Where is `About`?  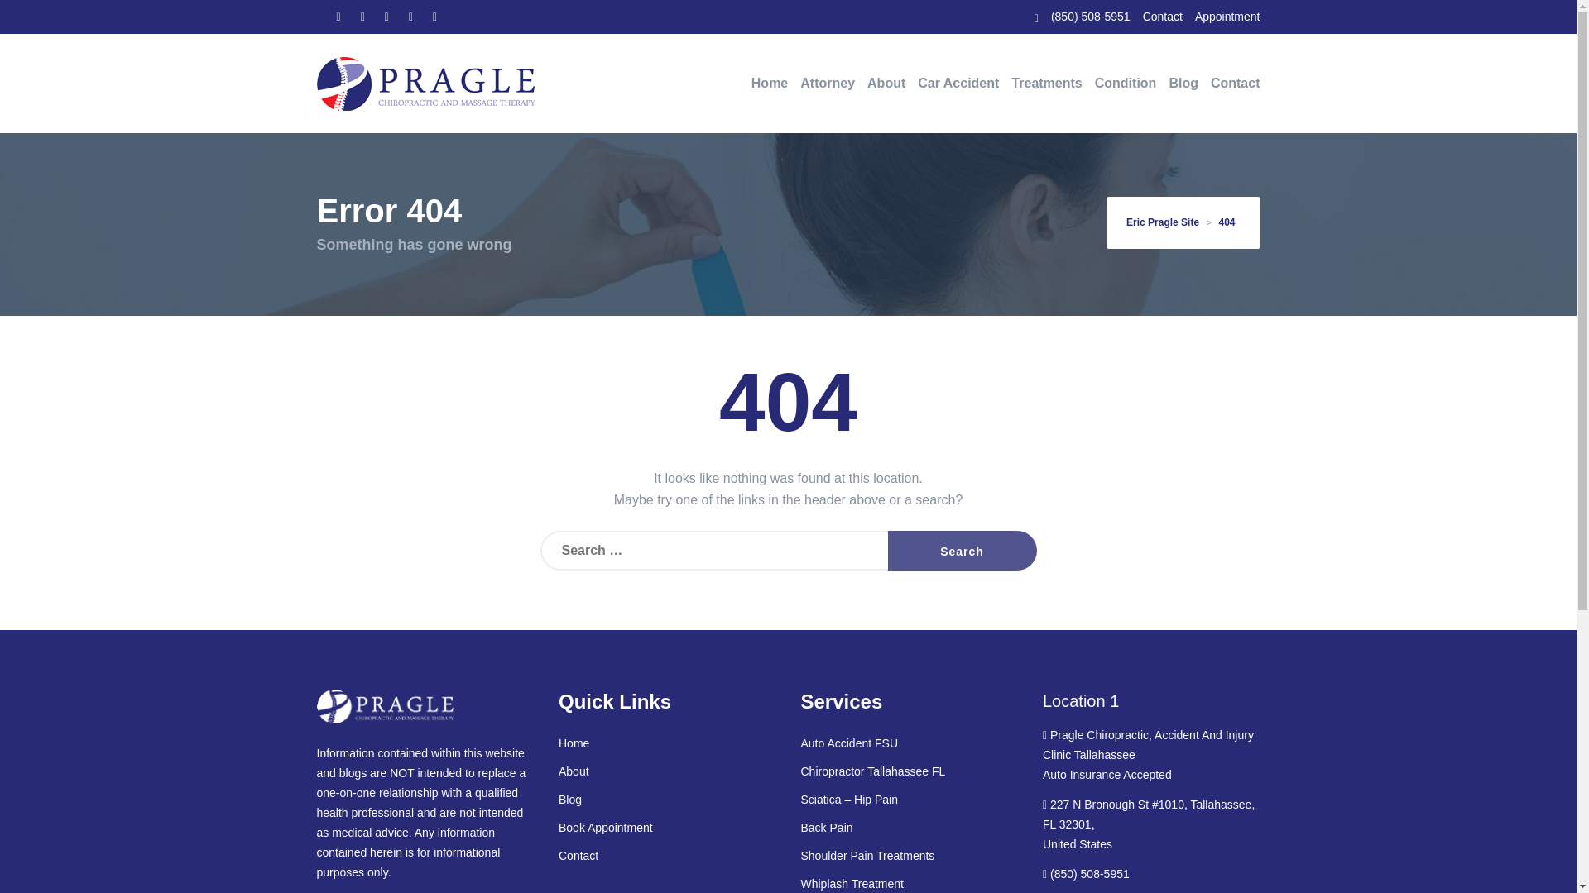
About is located at coordinates (886, 83).